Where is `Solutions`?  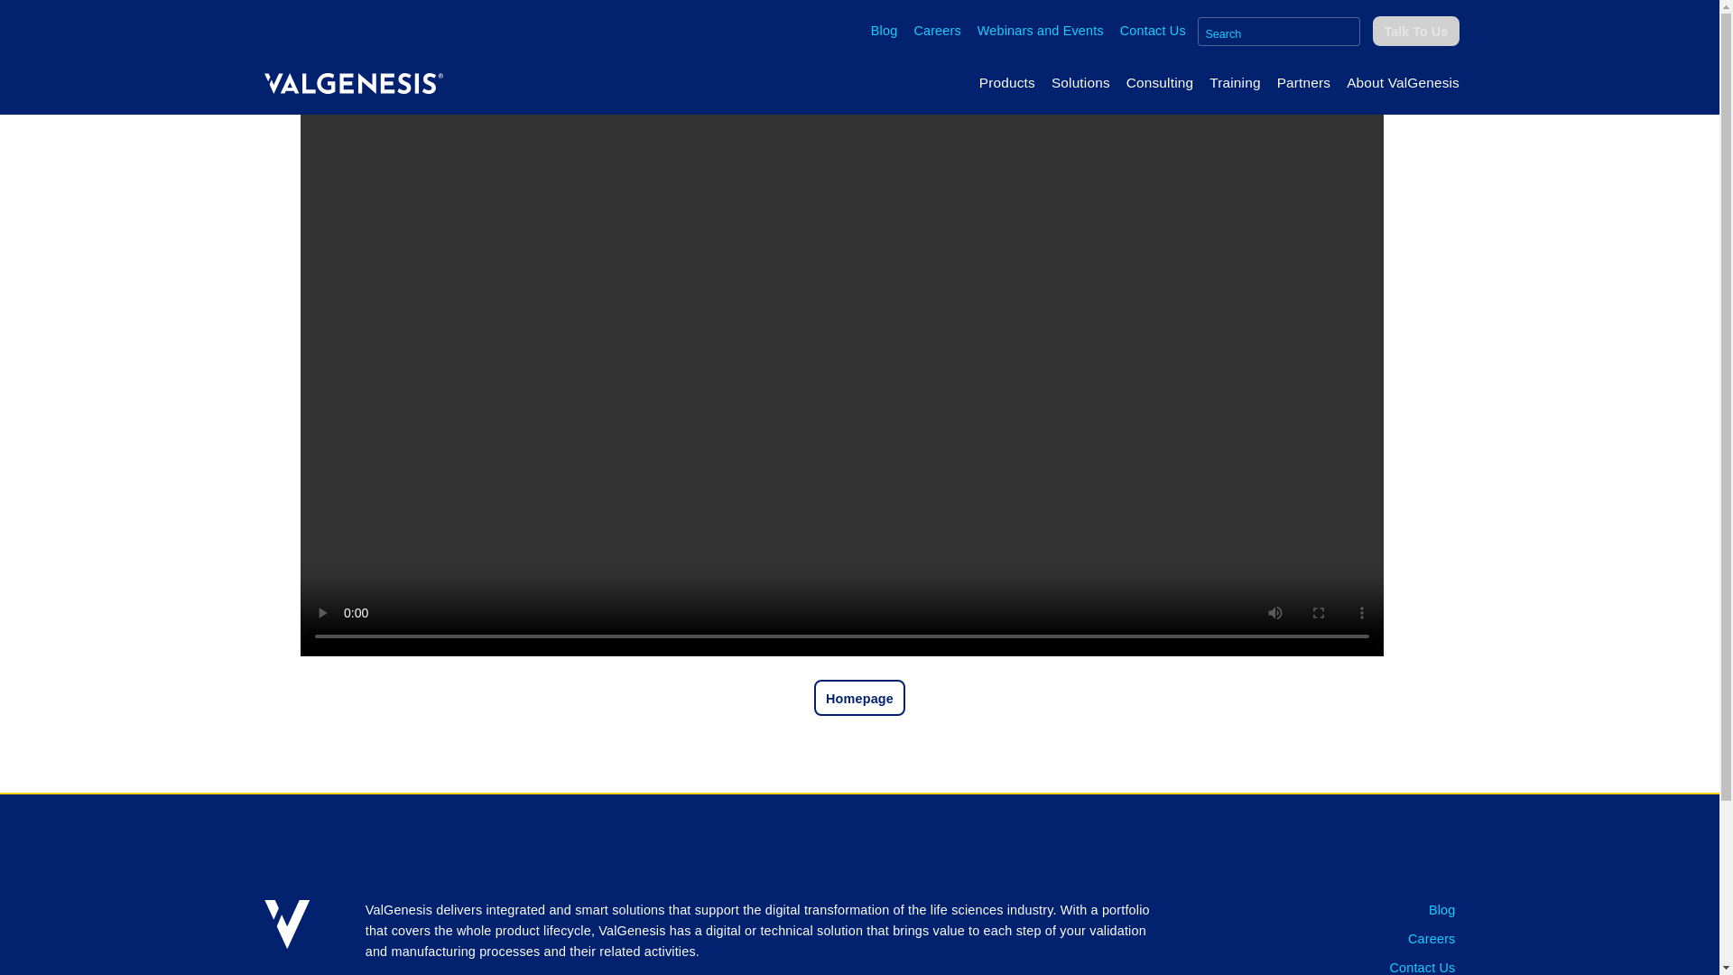 Solutions is located at coordinates (1080, 82).